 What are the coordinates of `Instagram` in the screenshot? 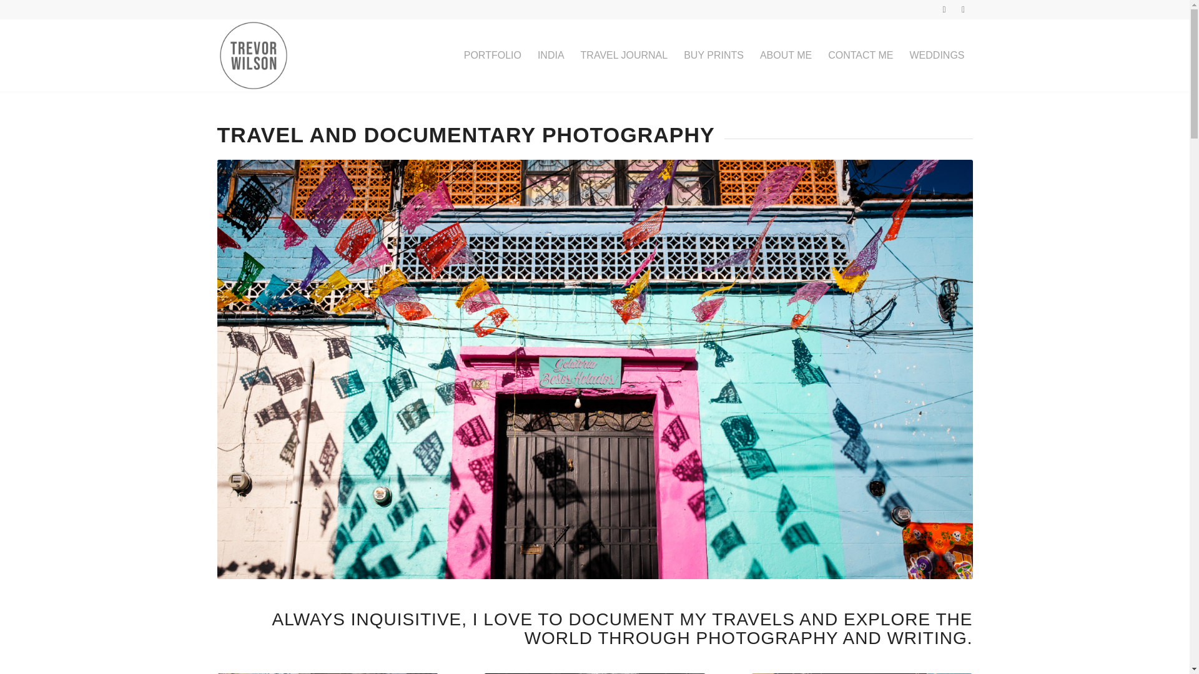 It's located at (963, 9).